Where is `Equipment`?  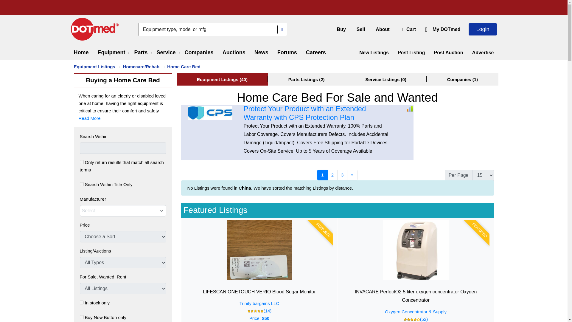
Equipment is located at coordinates (111, 52).